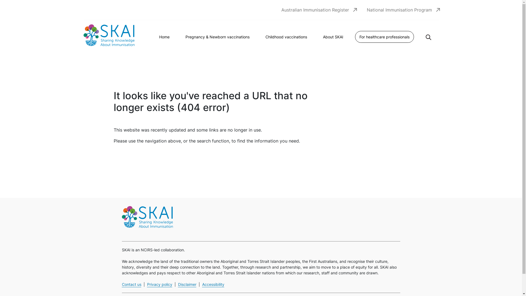 Image resolution: width=526 pixels, height=296 pixels. What do you see at coordinates (218, 37) in the screenshot?
I see `Pregnancy & Newborn vaccinations` at bounding box center [218, 37].